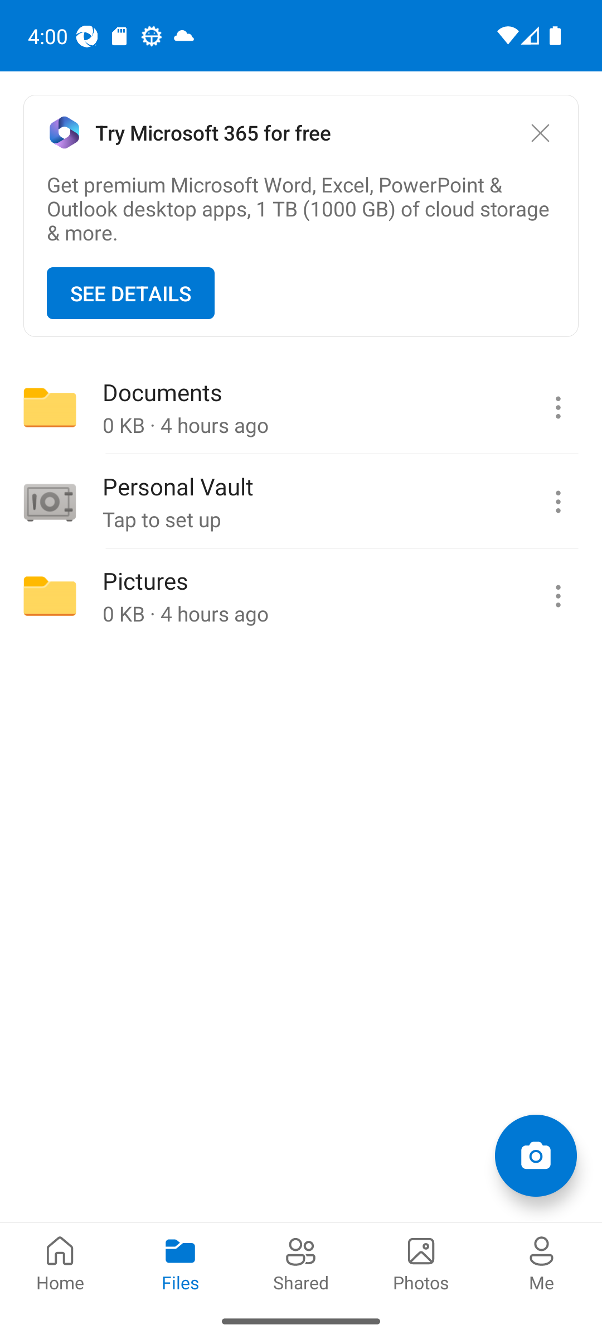  What do you see at coordinates (60, 1262) in the screenshot?
I see `Home pivot Home` at bounding box center [60, 1262].